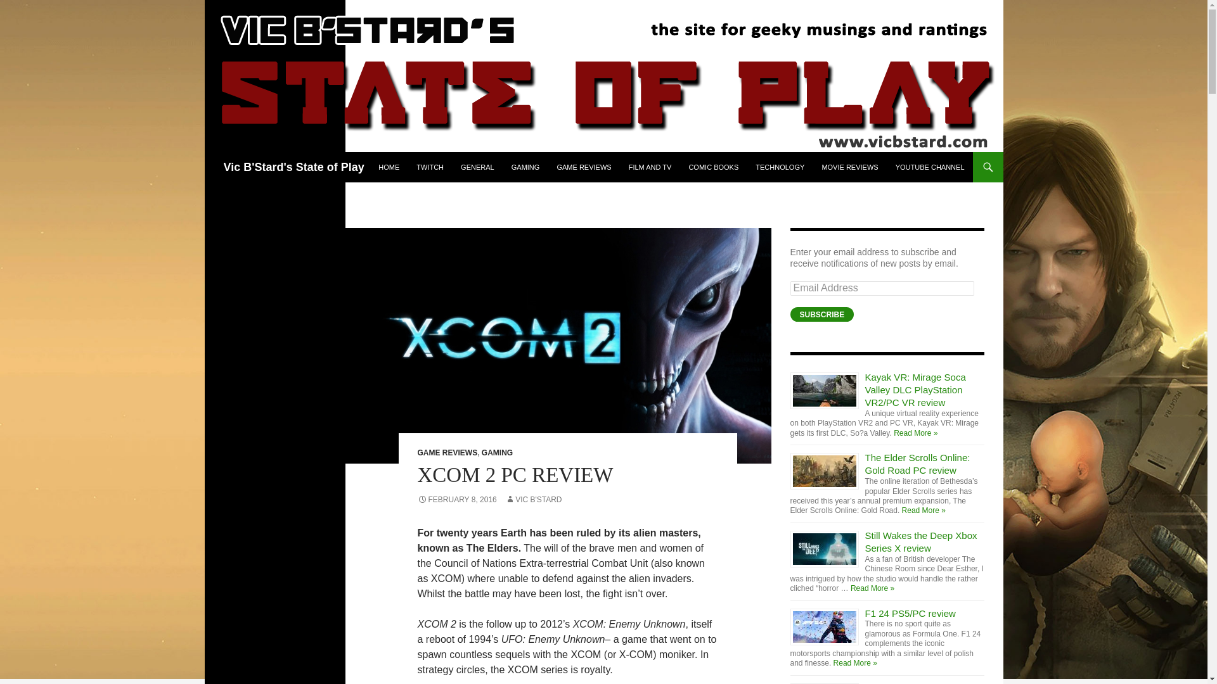  I want to click on FEBRUARY 8, 2016, so click(456, 499).